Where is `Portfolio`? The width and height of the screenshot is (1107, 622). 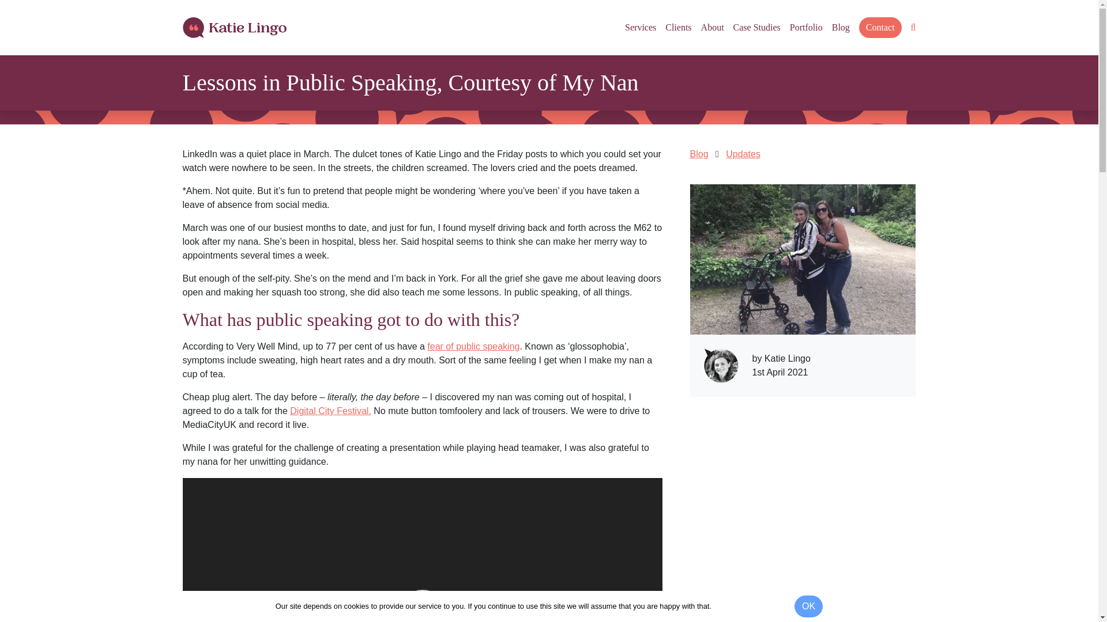
Portfolio is located at coordinates (806, 28).